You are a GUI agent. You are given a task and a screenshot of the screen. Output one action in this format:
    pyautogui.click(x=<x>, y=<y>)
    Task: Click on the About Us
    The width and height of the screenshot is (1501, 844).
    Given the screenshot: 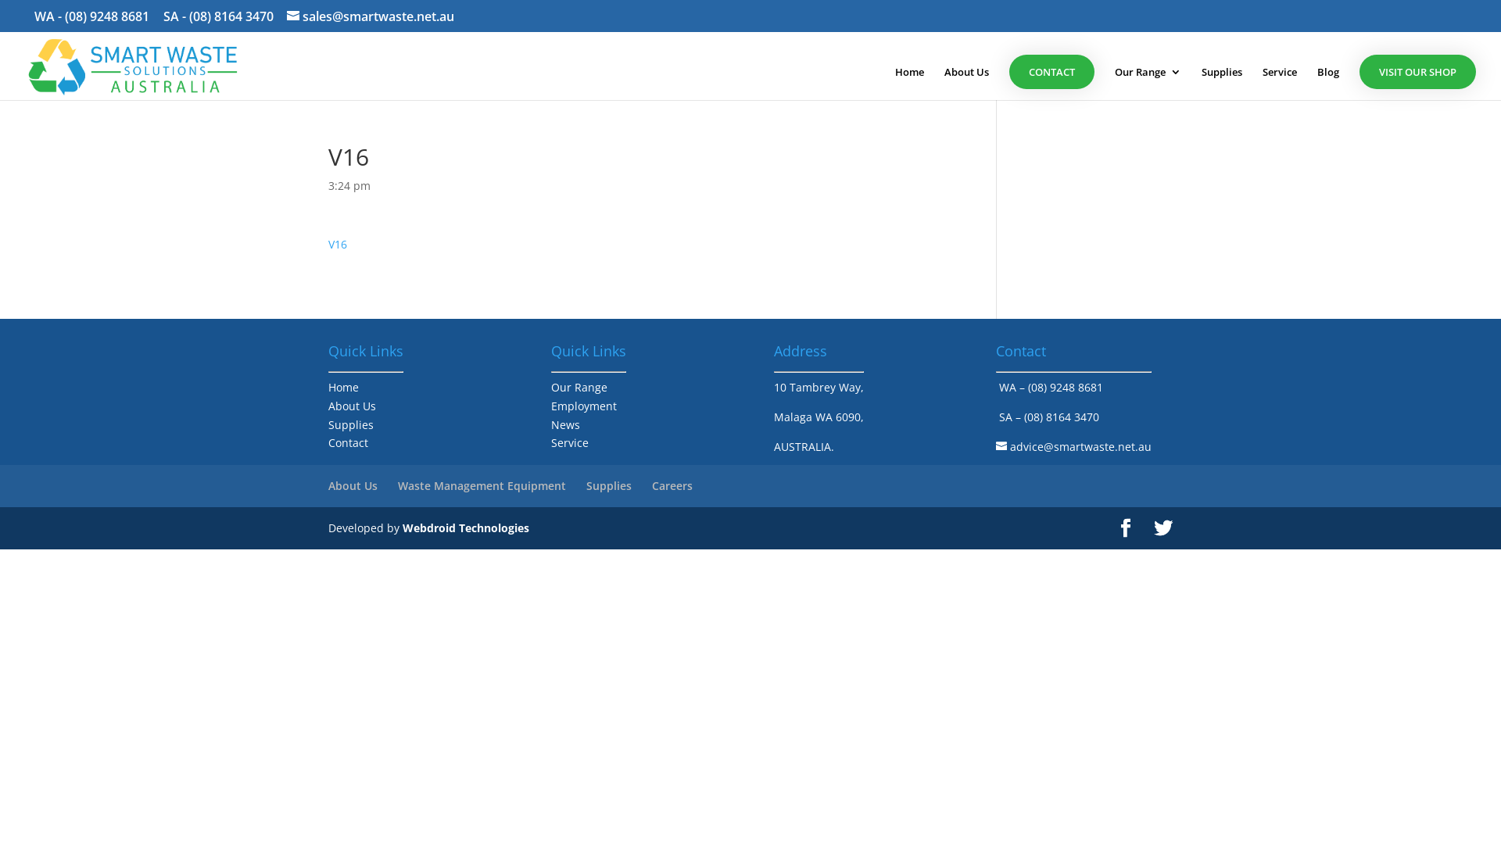 What is the action you would take?
    pyautogui.click(x=353, y=486)
    